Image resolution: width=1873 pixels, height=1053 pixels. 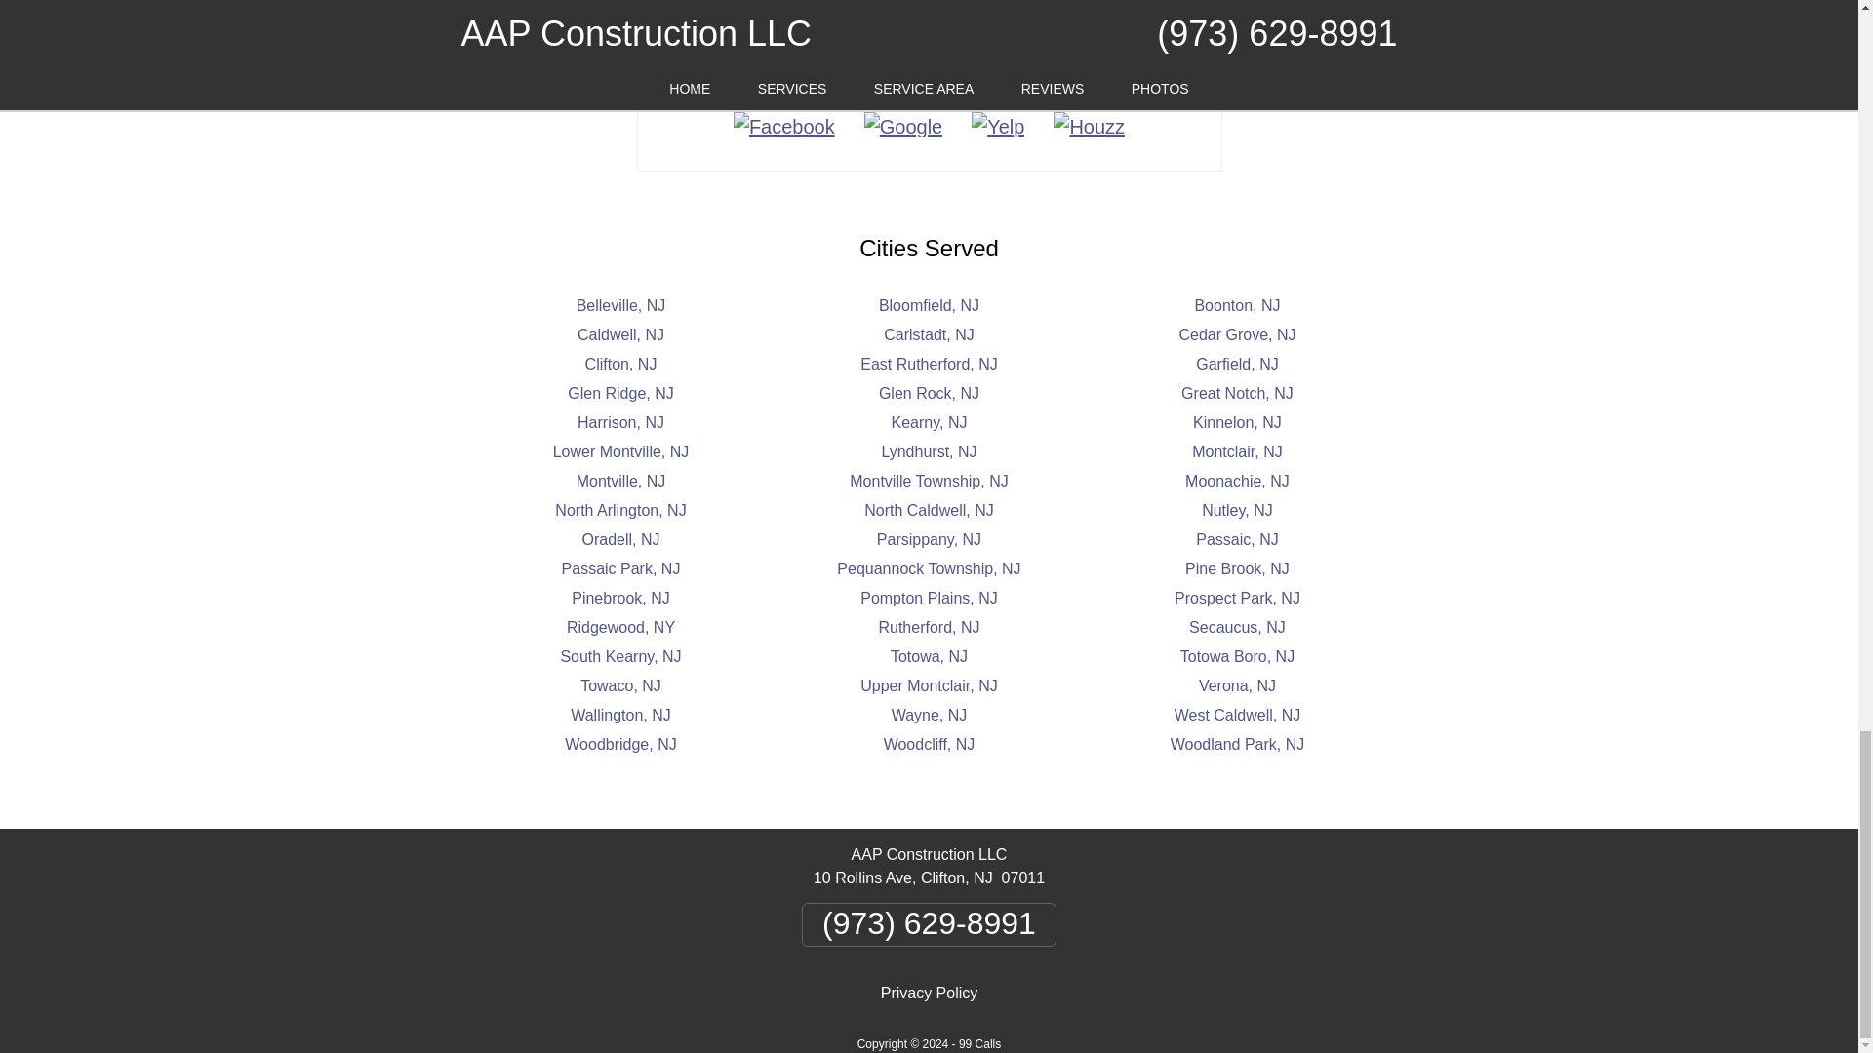 What do you see at coordinates (620, 334) in the screenshot?
I see `Caldwell, NJ` at bounding box center [620, 334].